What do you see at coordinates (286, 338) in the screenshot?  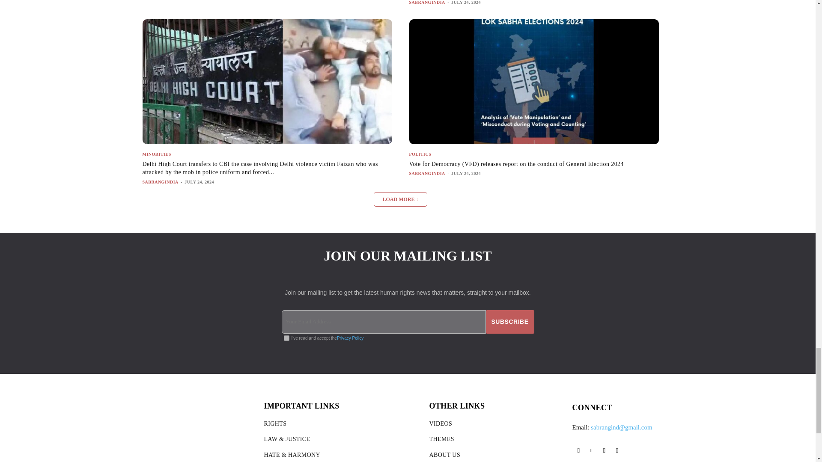 I see `on` at bounding box center [286, 338].